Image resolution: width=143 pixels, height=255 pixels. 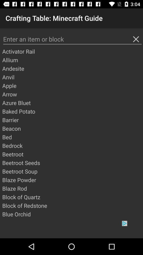 I want to click on launch the icon above beetroot soup, so click(x=72, y=163).